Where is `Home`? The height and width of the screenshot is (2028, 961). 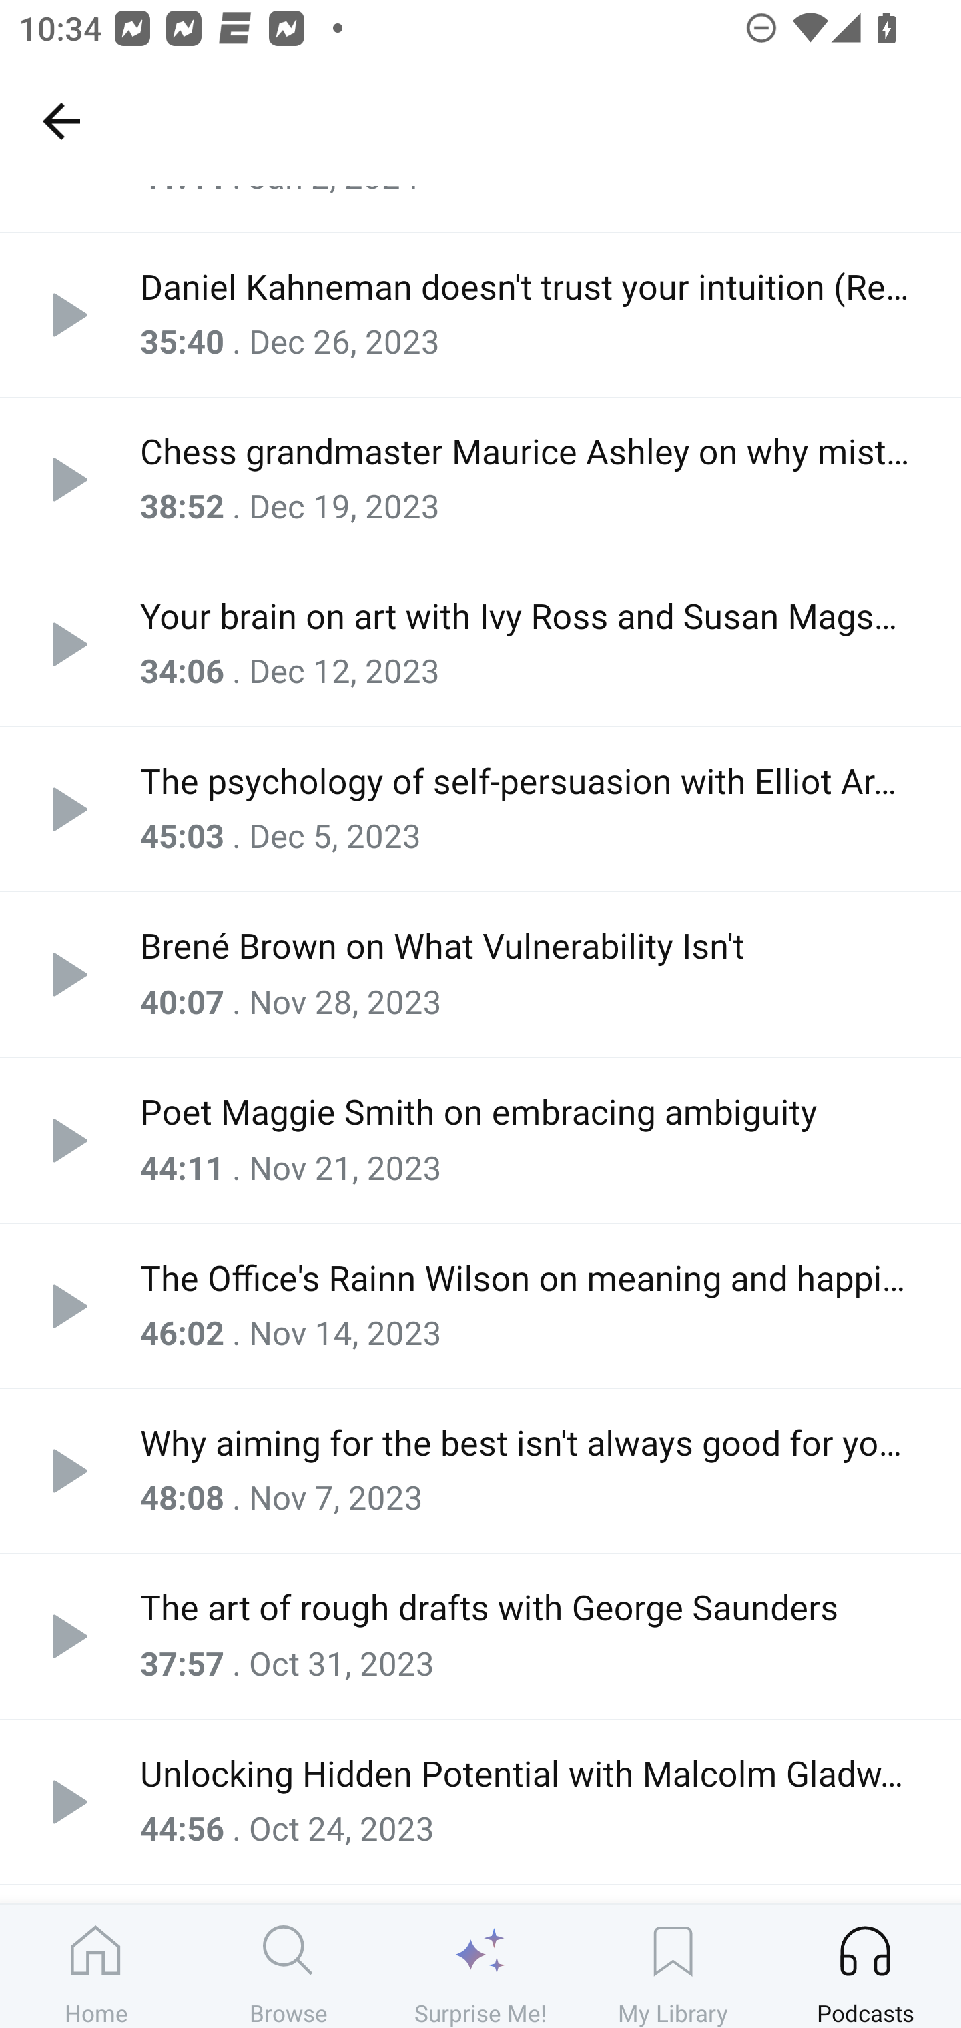 Home is located at coordinates (96, 1966).